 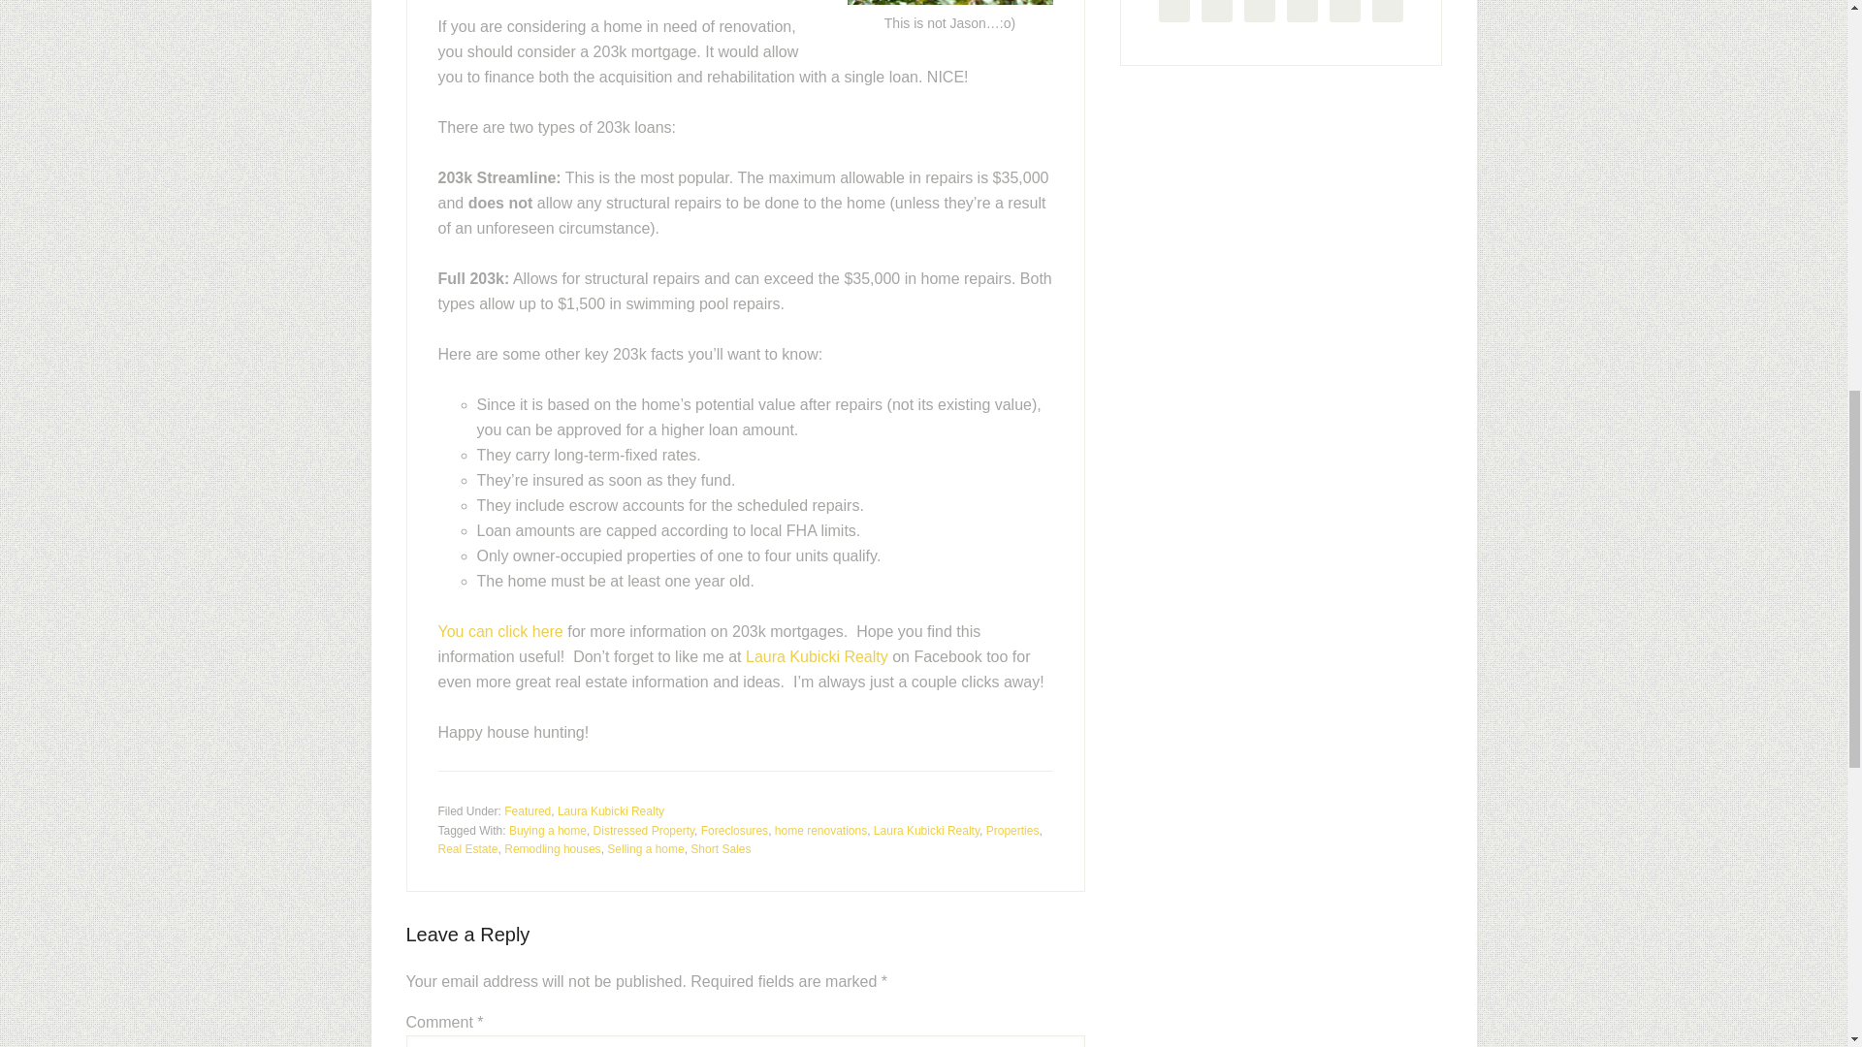 I want to click on Real Estate, so click(x=467, y=849).